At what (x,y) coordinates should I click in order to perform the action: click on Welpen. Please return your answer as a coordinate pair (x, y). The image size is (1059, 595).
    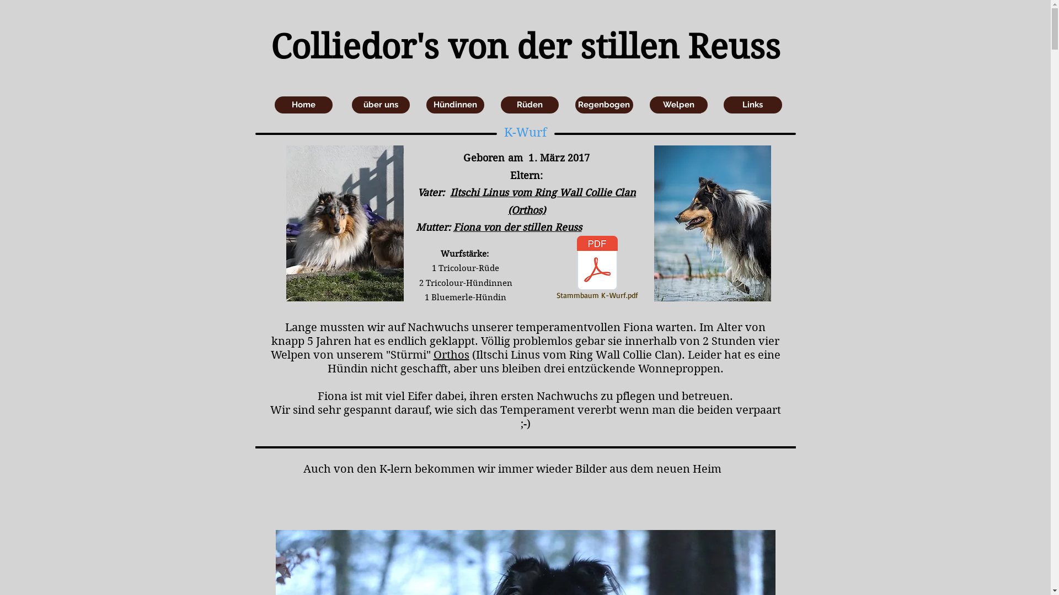
    Looking at the image, I should click on (678, 105).